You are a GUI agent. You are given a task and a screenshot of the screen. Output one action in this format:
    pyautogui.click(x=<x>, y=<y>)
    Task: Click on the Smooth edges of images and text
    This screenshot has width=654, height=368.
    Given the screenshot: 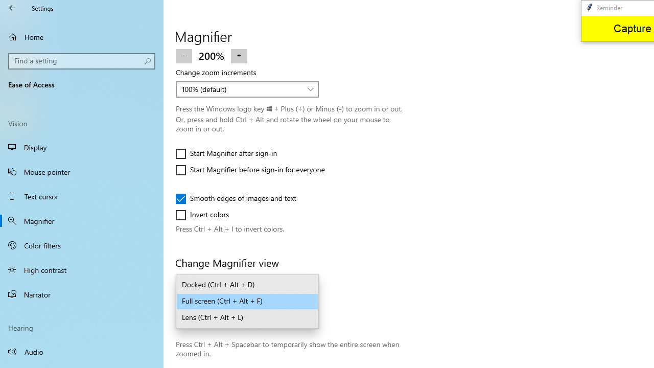 What is the action you would take?
    pyautogui.click(x=236, y=198)
    